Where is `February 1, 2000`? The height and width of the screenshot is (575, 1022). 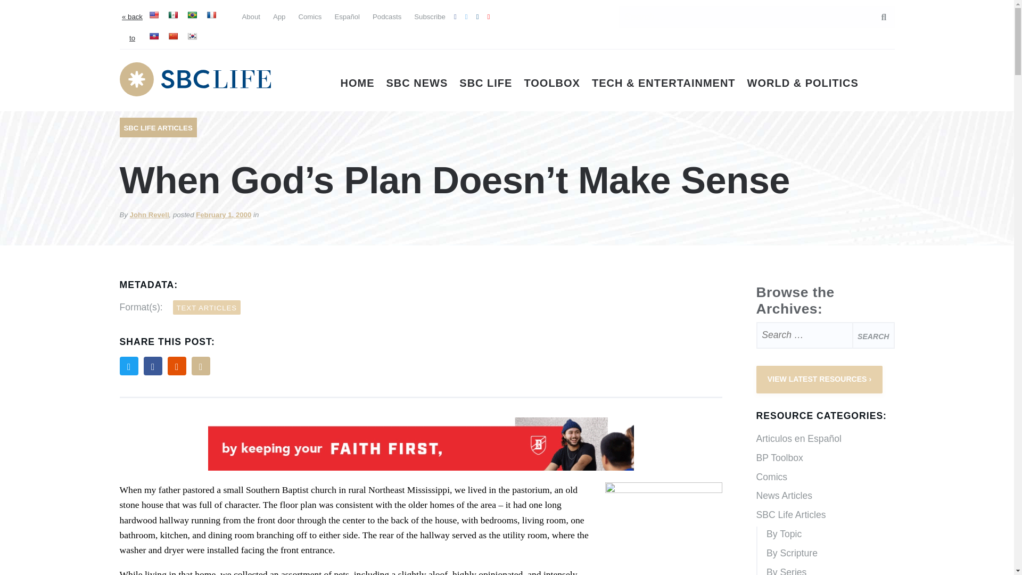
February 1, 2000 is located at coordinates (224, 215).